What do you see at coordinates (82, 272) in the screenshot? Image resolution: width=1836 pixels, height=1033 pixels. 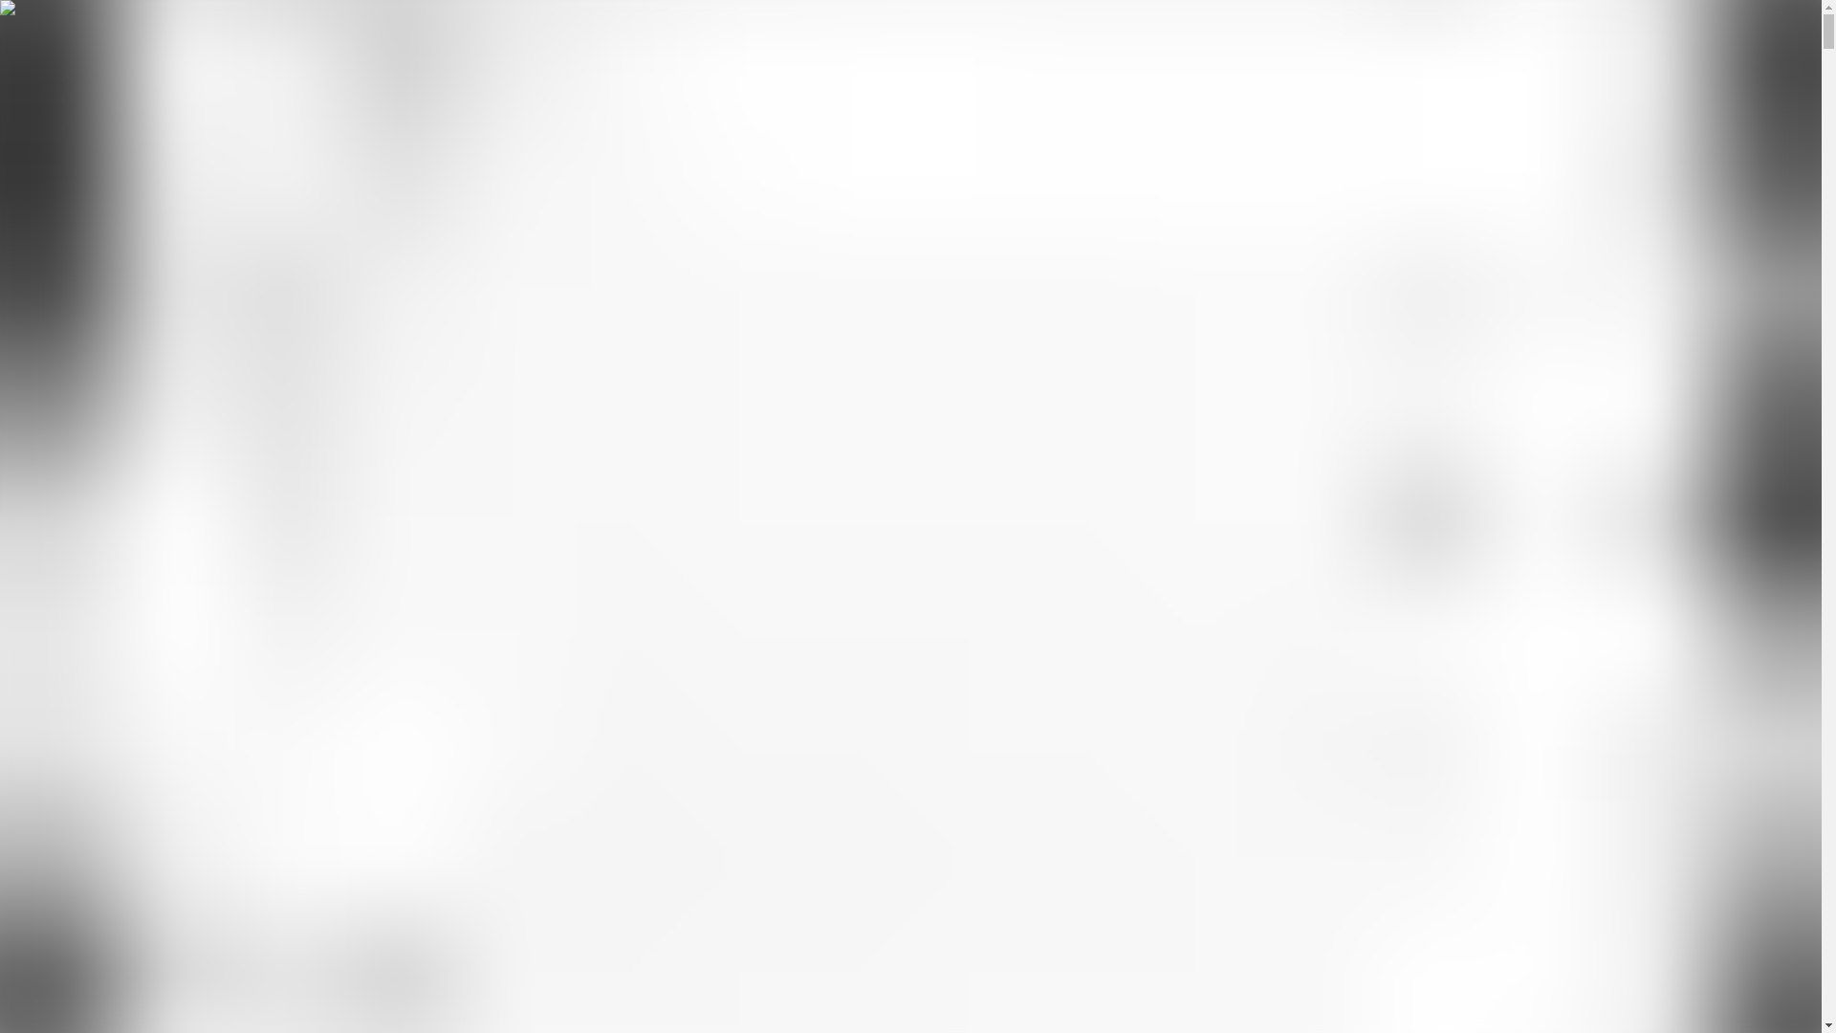 I see `Education` at bounding box center [82, 272].